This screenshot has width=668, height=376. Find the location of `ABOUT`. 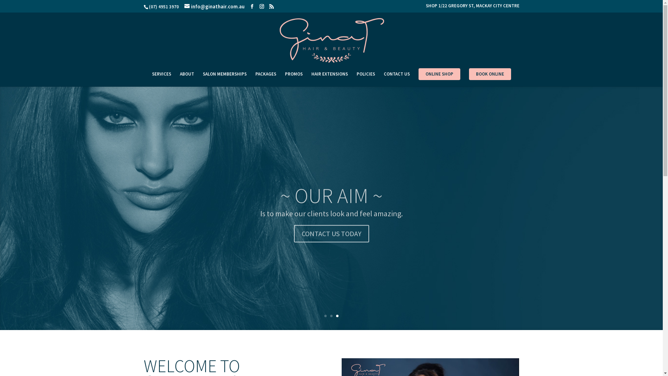

ABOUT is located at coordinates (186, 79).